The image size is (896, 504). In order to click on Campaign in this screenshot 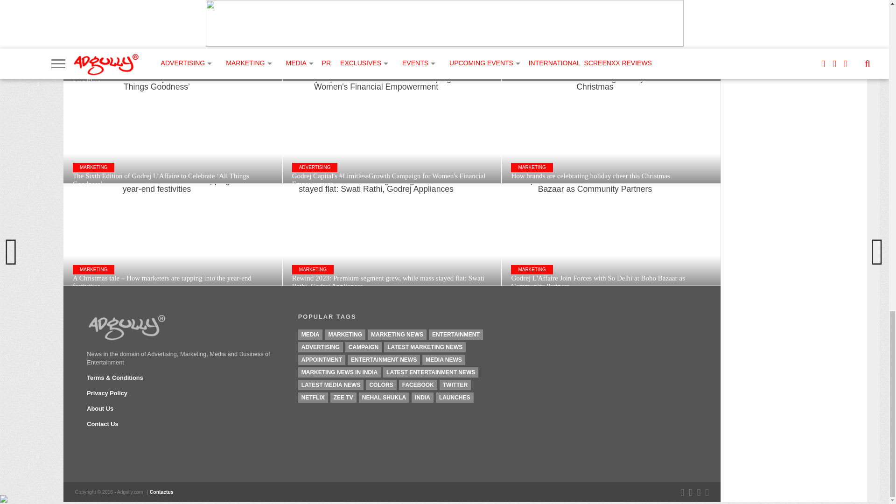, I will do `click(363, 347)`.